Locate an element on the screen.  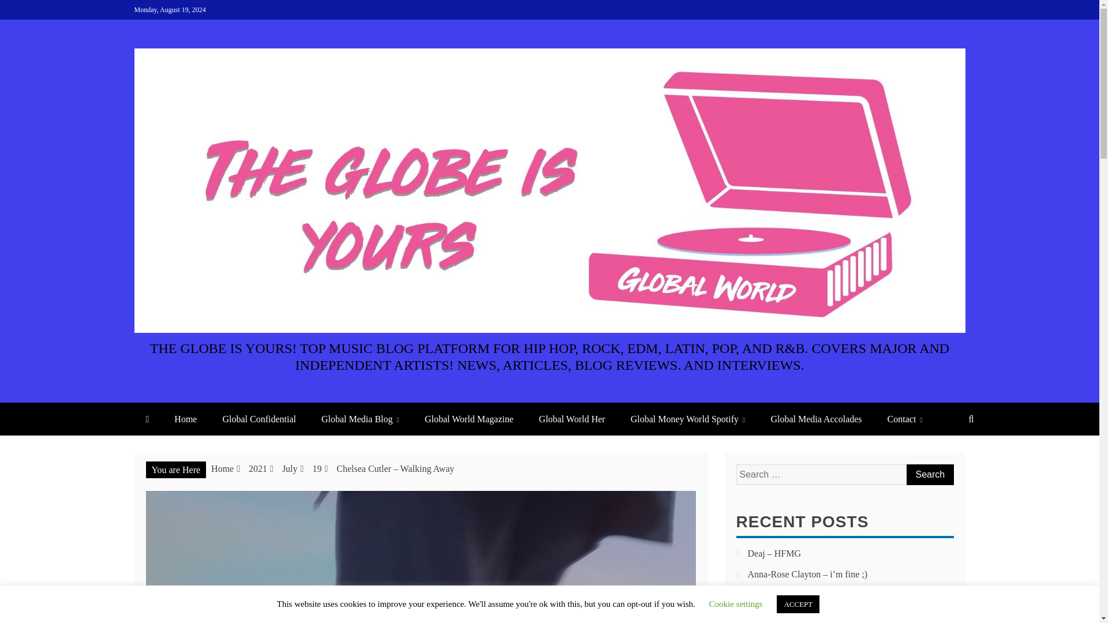
Global Confidential is located at coordinates (259, 419).